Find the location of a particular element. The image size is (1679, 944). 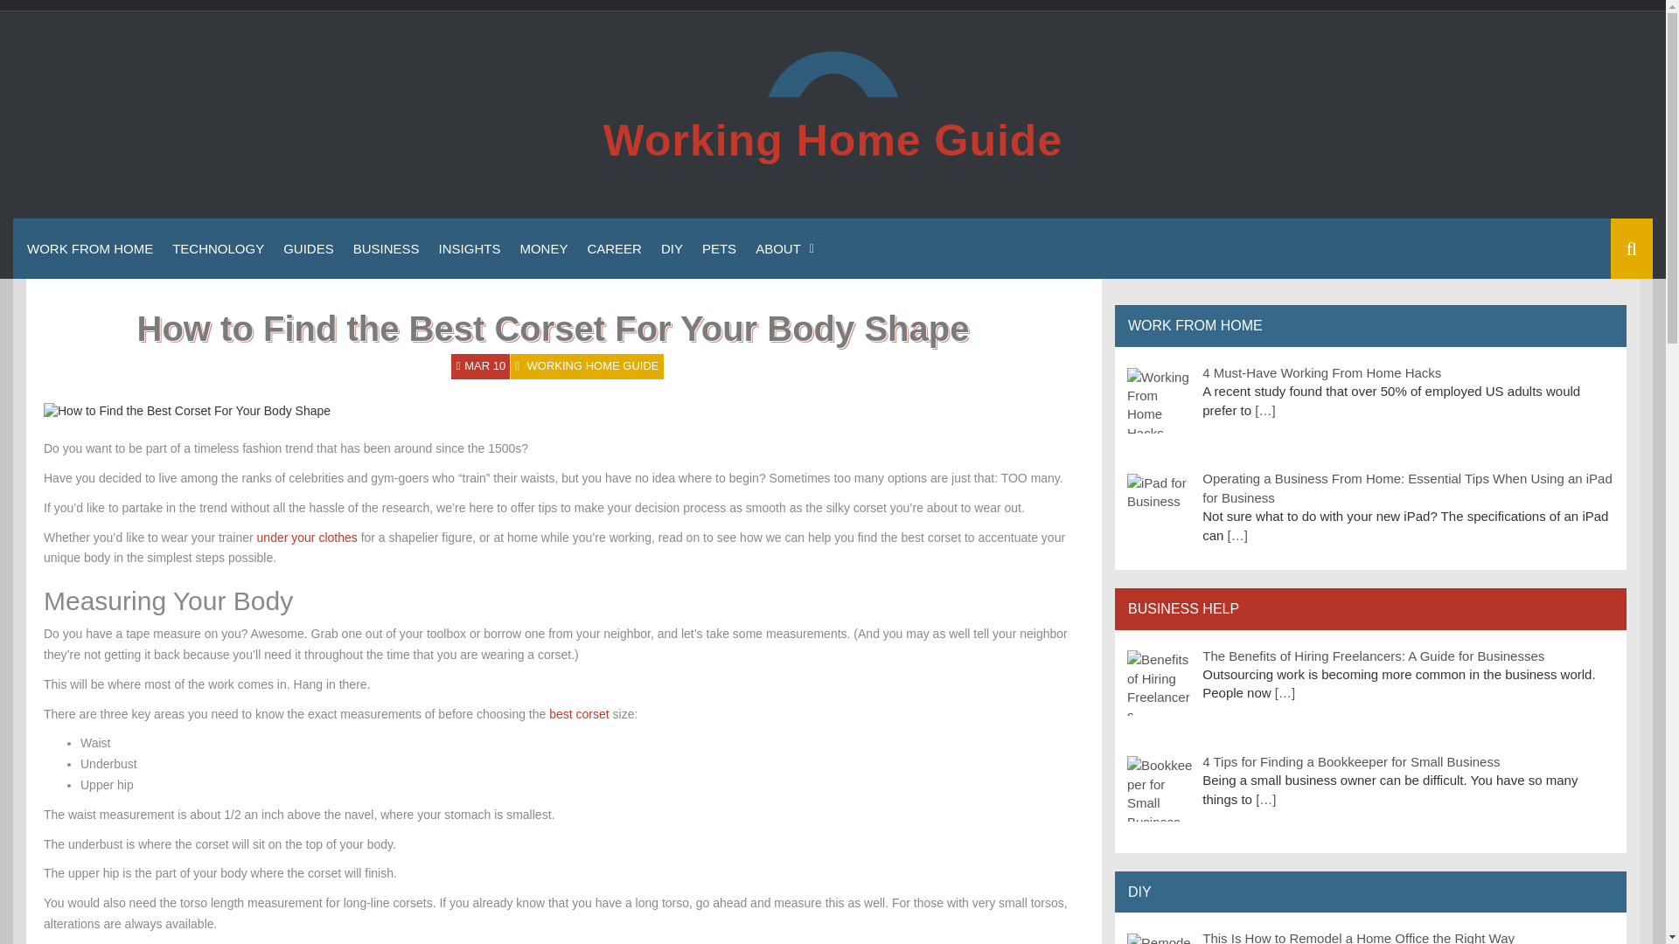

best corset is located at coordinates (578, 713).